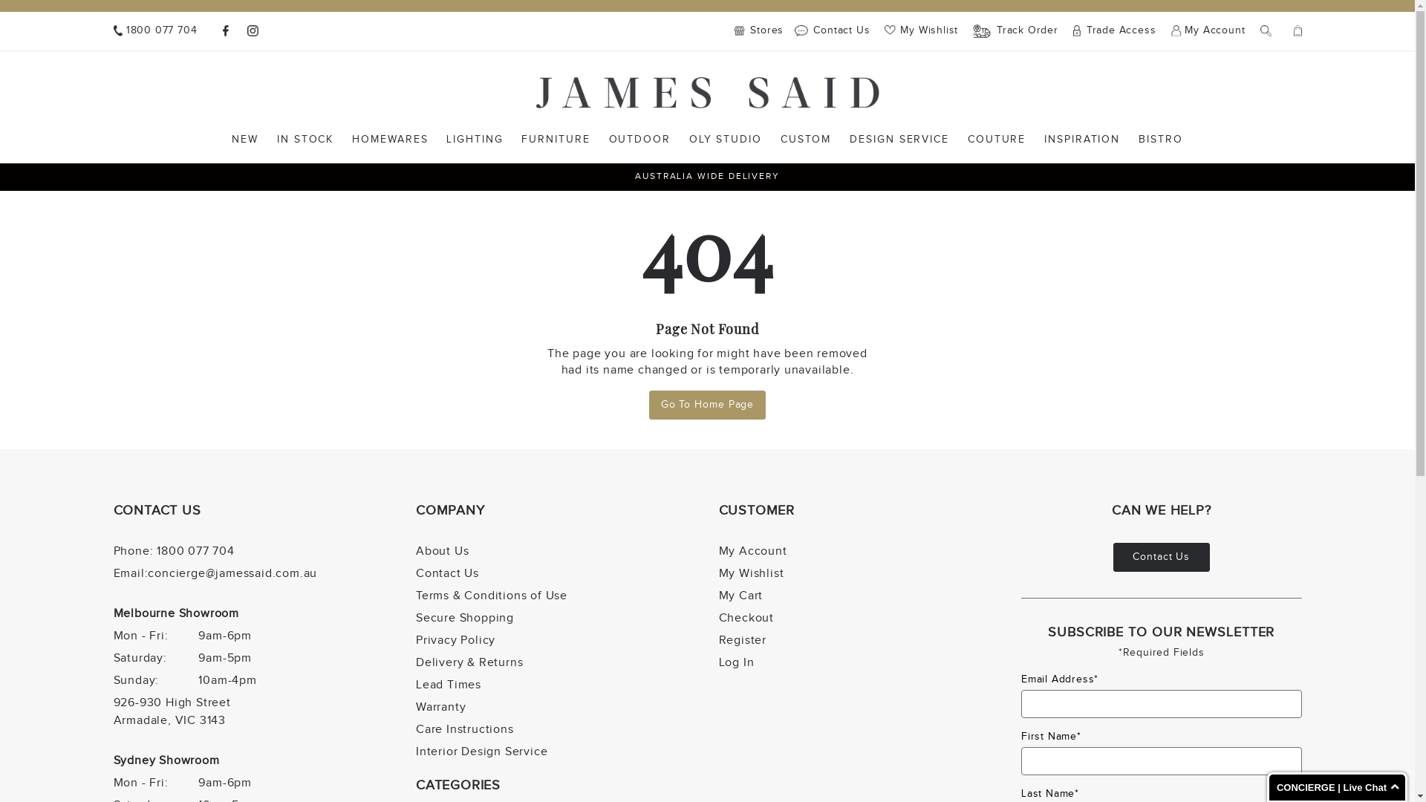 Image resolution: width=1426 pixels, height=802 pixels. Describe the element at coordinates (481, 752) in the screenshot. I see `Interior Design Service` at that location.